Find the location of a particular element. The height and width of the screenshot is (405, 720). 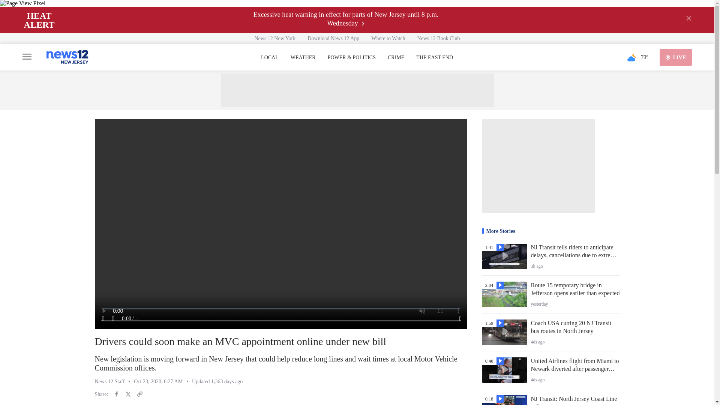

WEATHER is located at coordinates (303, 58).